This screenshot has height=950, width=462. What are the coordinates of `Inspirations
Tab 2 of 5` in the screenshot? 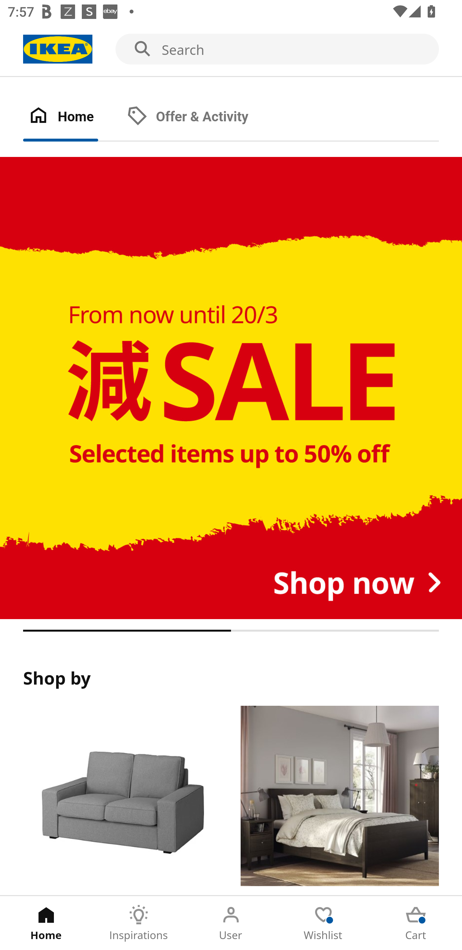 It's located at (139, 923).